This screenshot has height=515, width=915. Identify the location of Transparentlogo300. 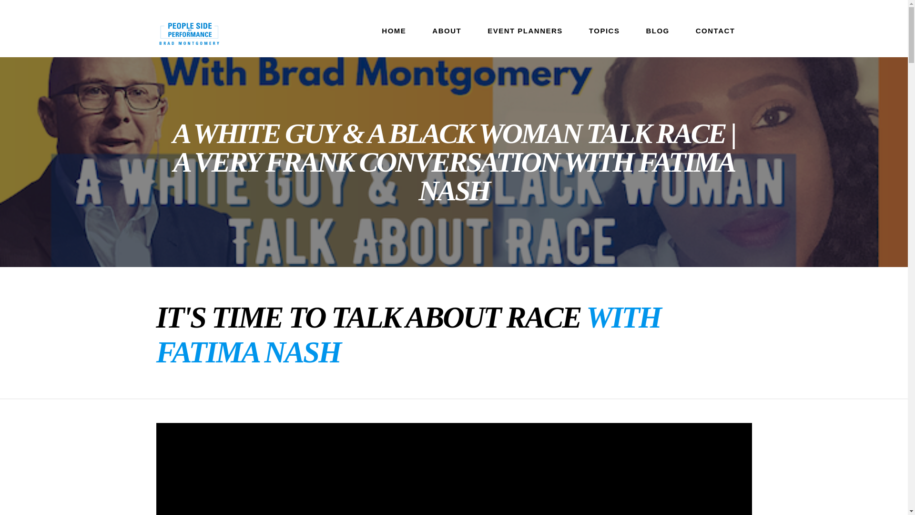
(189, 33).